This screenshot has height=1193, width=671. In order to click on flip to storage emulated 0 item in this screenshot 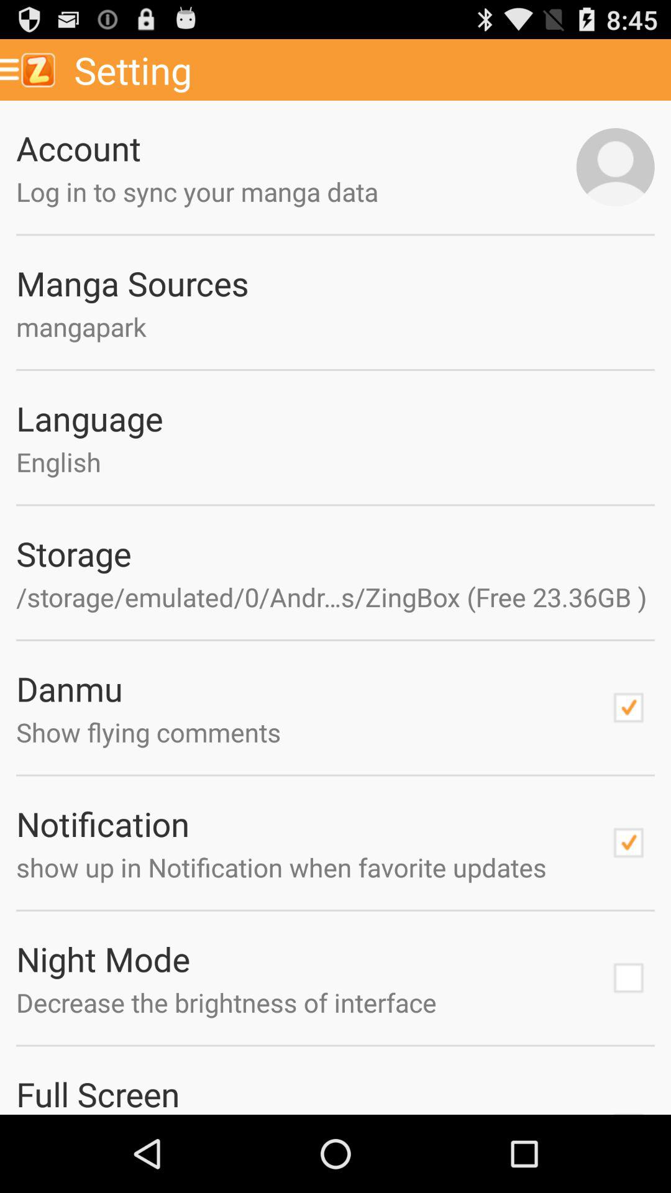, I will do `click(335, 596)`.